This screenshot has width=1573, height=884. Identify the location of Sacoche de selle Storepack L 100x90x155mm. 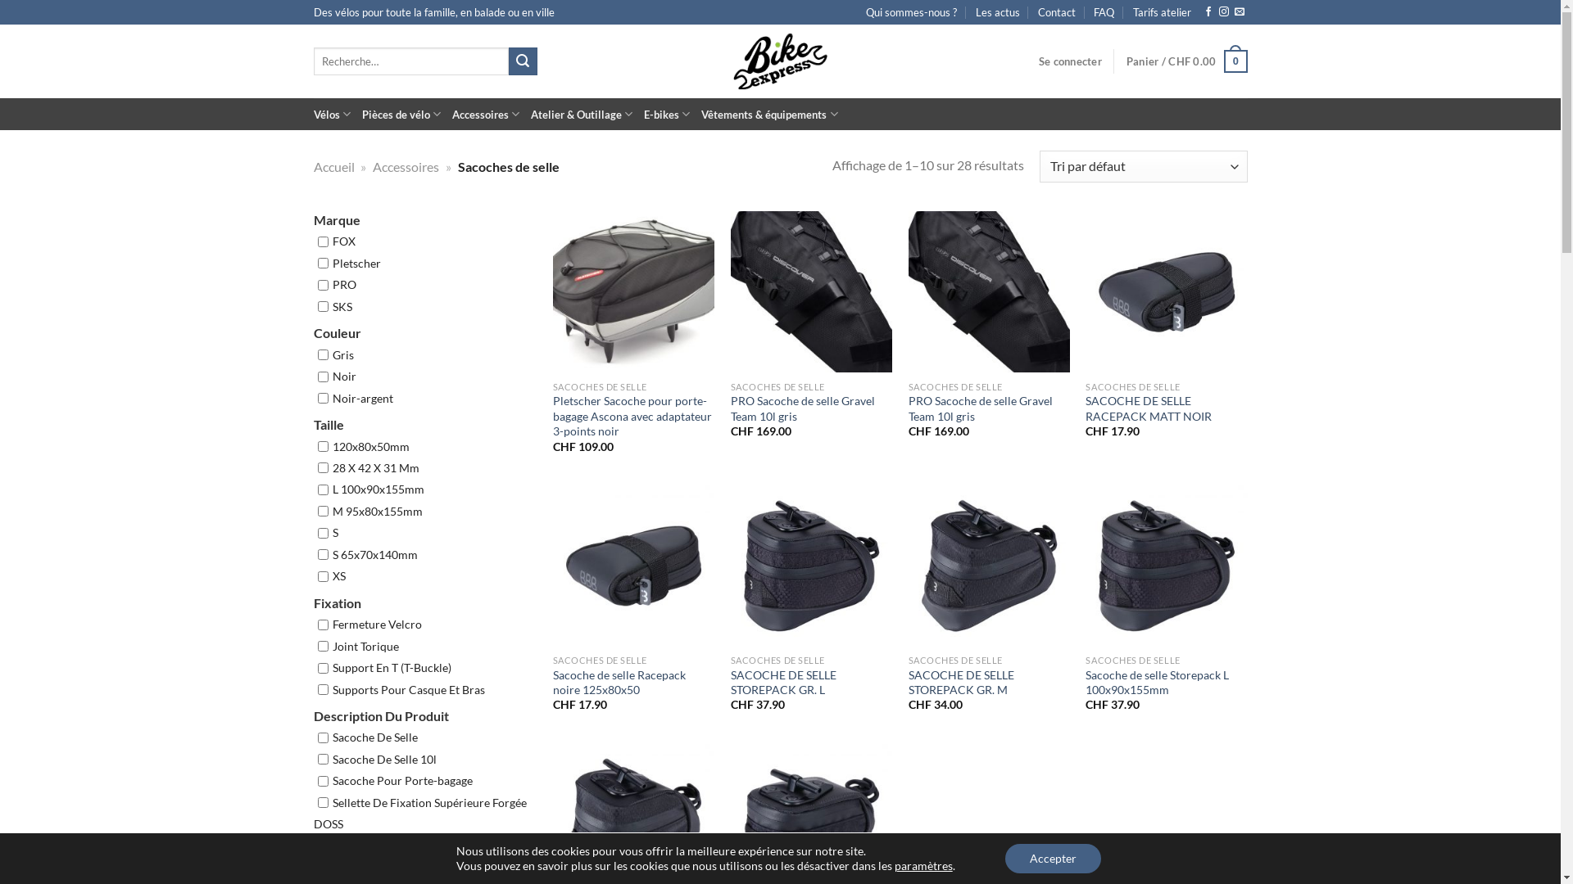
(1167, 566).